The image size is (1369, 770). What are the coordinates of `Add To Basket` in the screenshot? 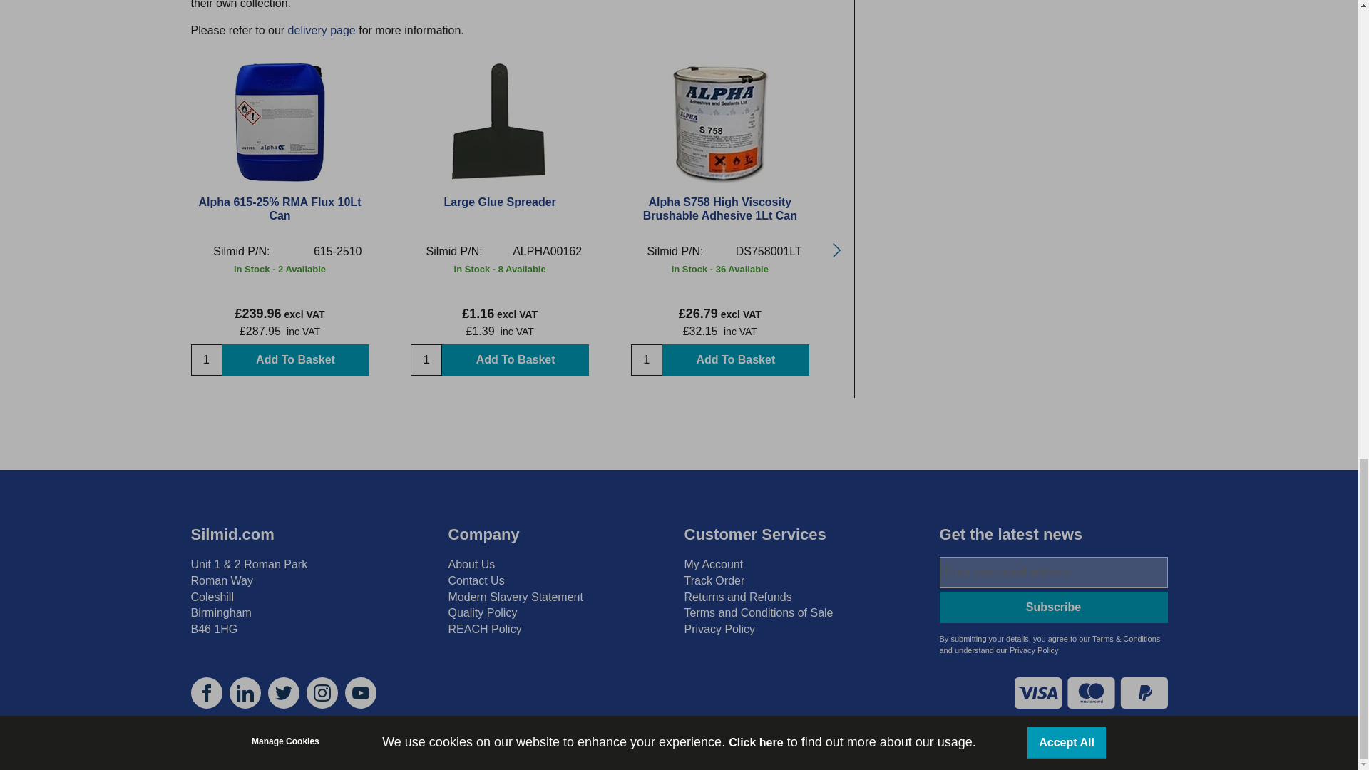 It's located at (515, 359).